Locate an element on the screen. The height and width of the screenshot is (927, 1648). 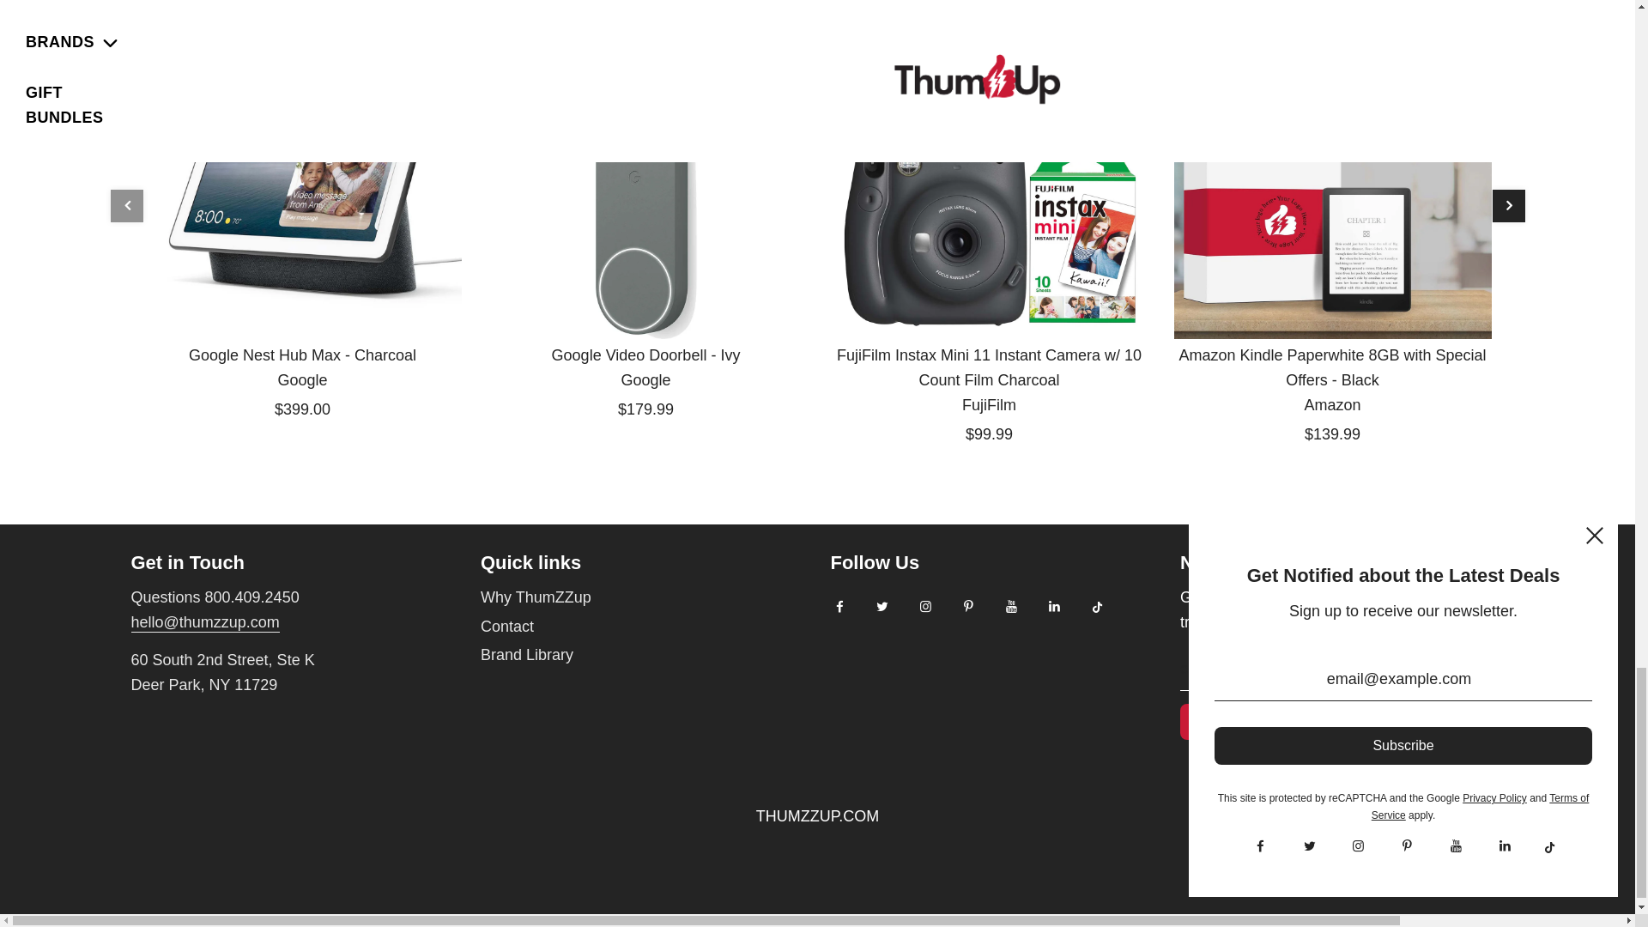
null is located at coordinates (204, 622).